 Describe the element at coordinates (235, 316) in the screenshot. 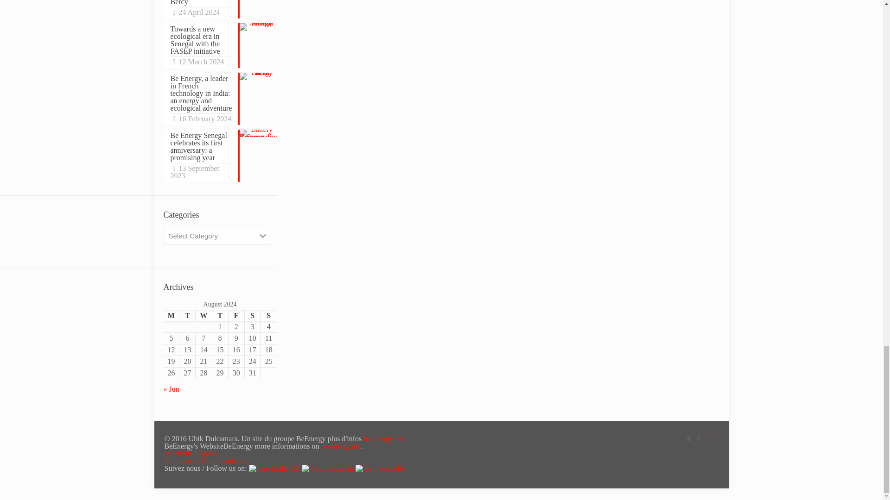

I see `Friday` at that location.